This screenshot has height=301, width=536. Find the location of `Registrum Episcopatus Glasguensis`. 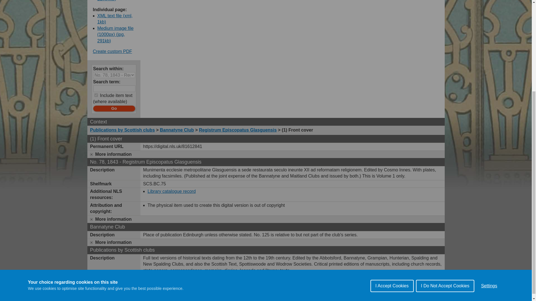

Registrum Episcopatus Glasguensis is located at coordinates (238, 130).